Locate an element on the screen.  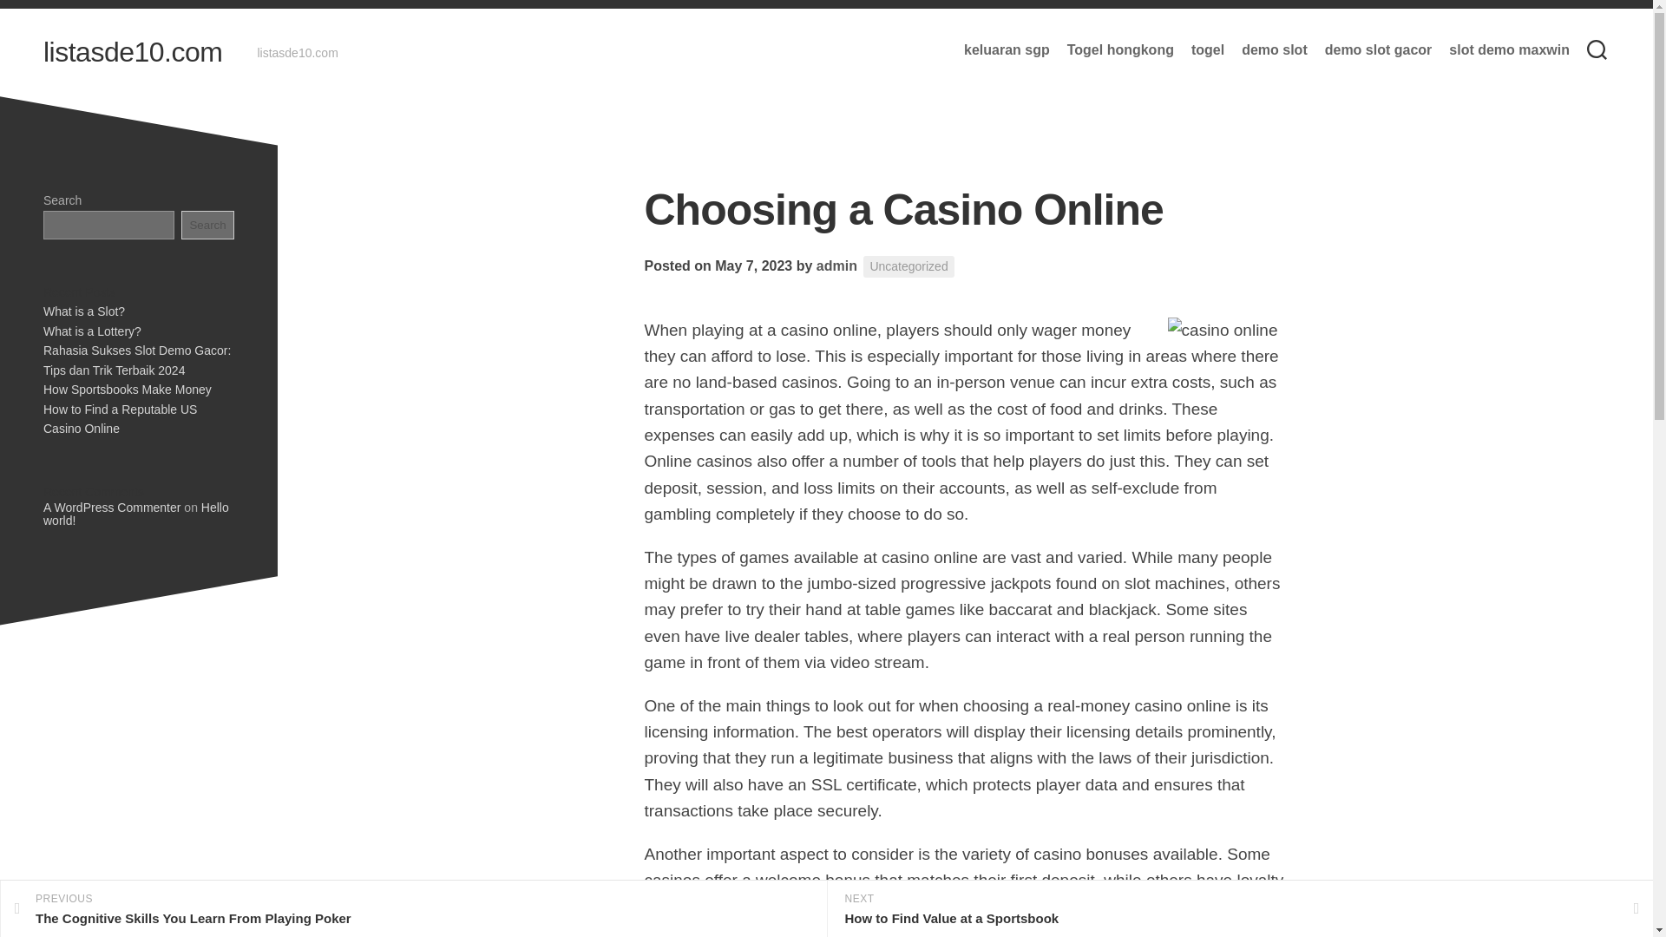
Rahasia Sukses Slot Demo Gacor: Tips dan Trik Terbaik 2024 is located at coordinates (137, 361).